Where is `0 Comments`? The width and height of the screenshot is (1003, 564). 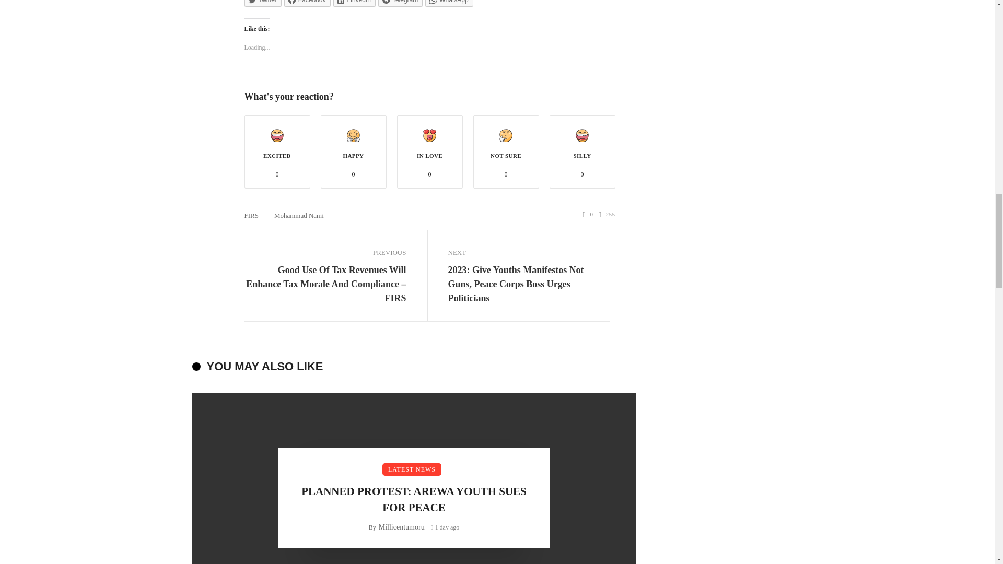 0 Comments is located at coordinates (588, 214).